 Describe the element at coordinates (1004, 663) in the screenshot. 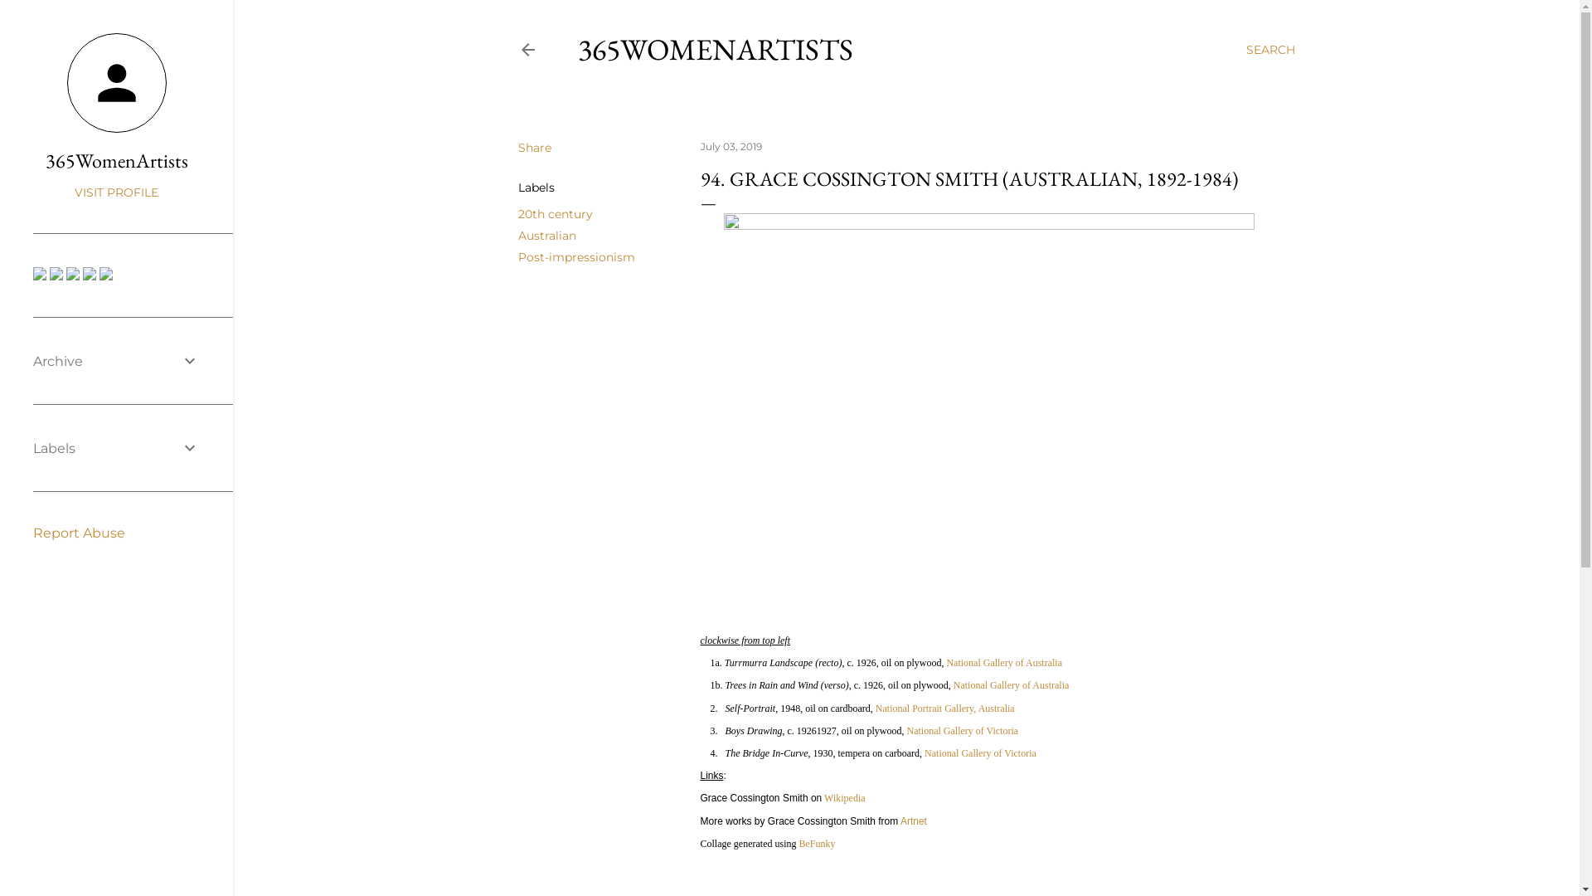

I see `National Gallery of Australia` at that location.